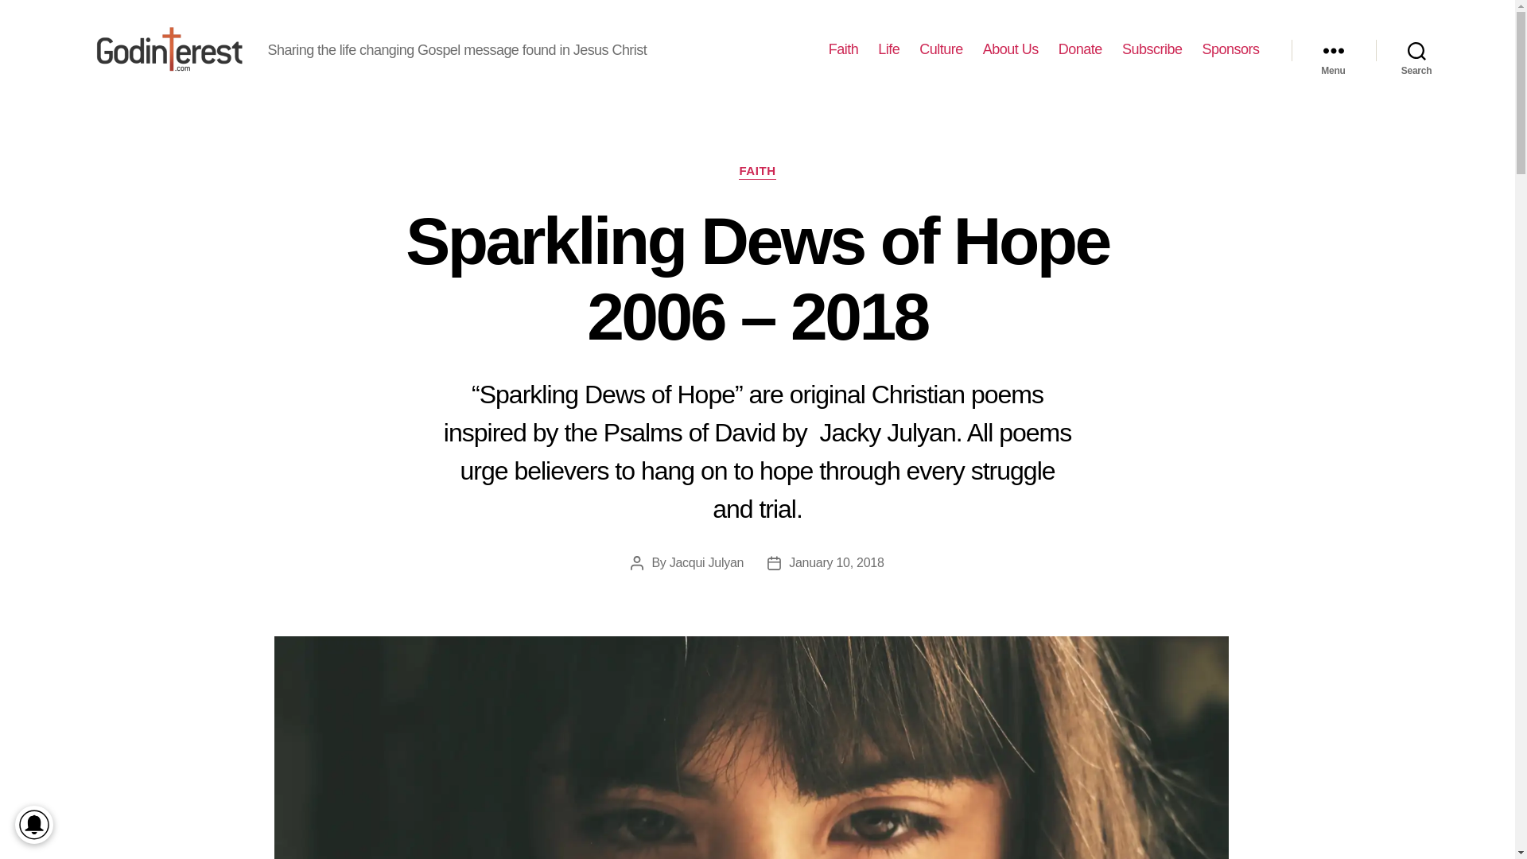 Image resolution: width=1527 pixels, height=859 pixels. I want to click on Life, so click(888, 49).